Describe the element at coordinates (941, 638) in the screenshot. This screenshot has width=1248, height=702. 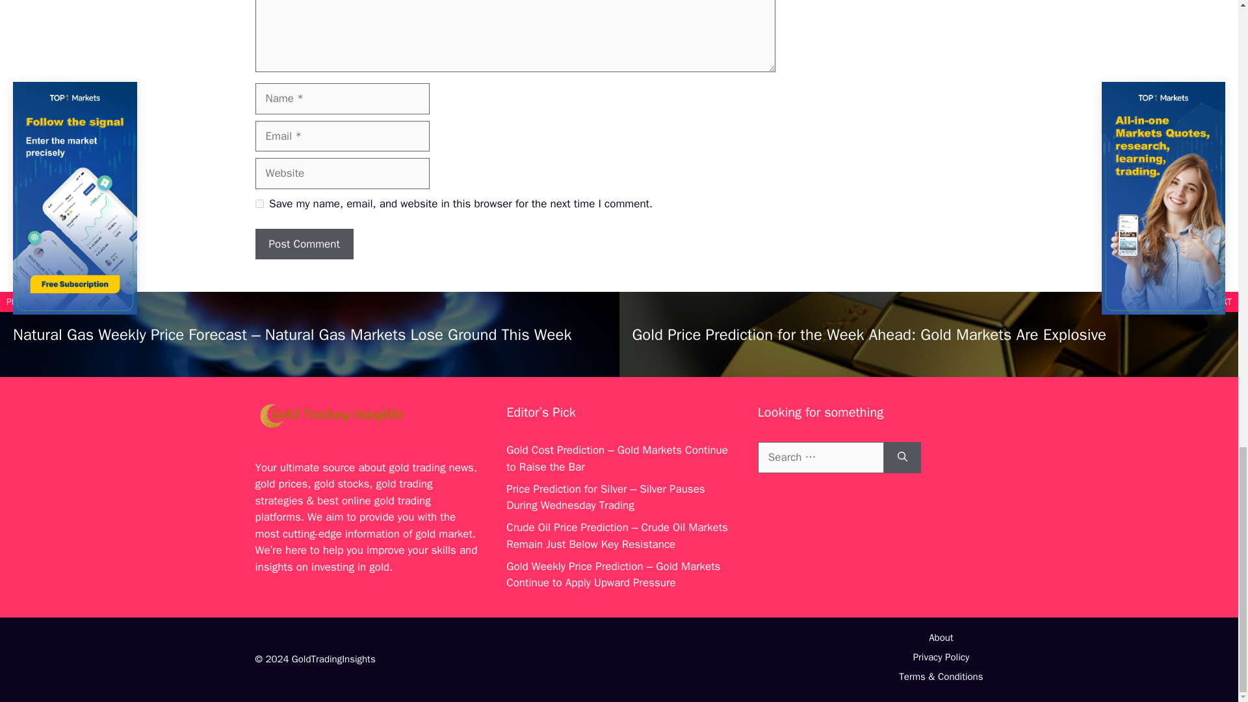
I see `About` at that location.